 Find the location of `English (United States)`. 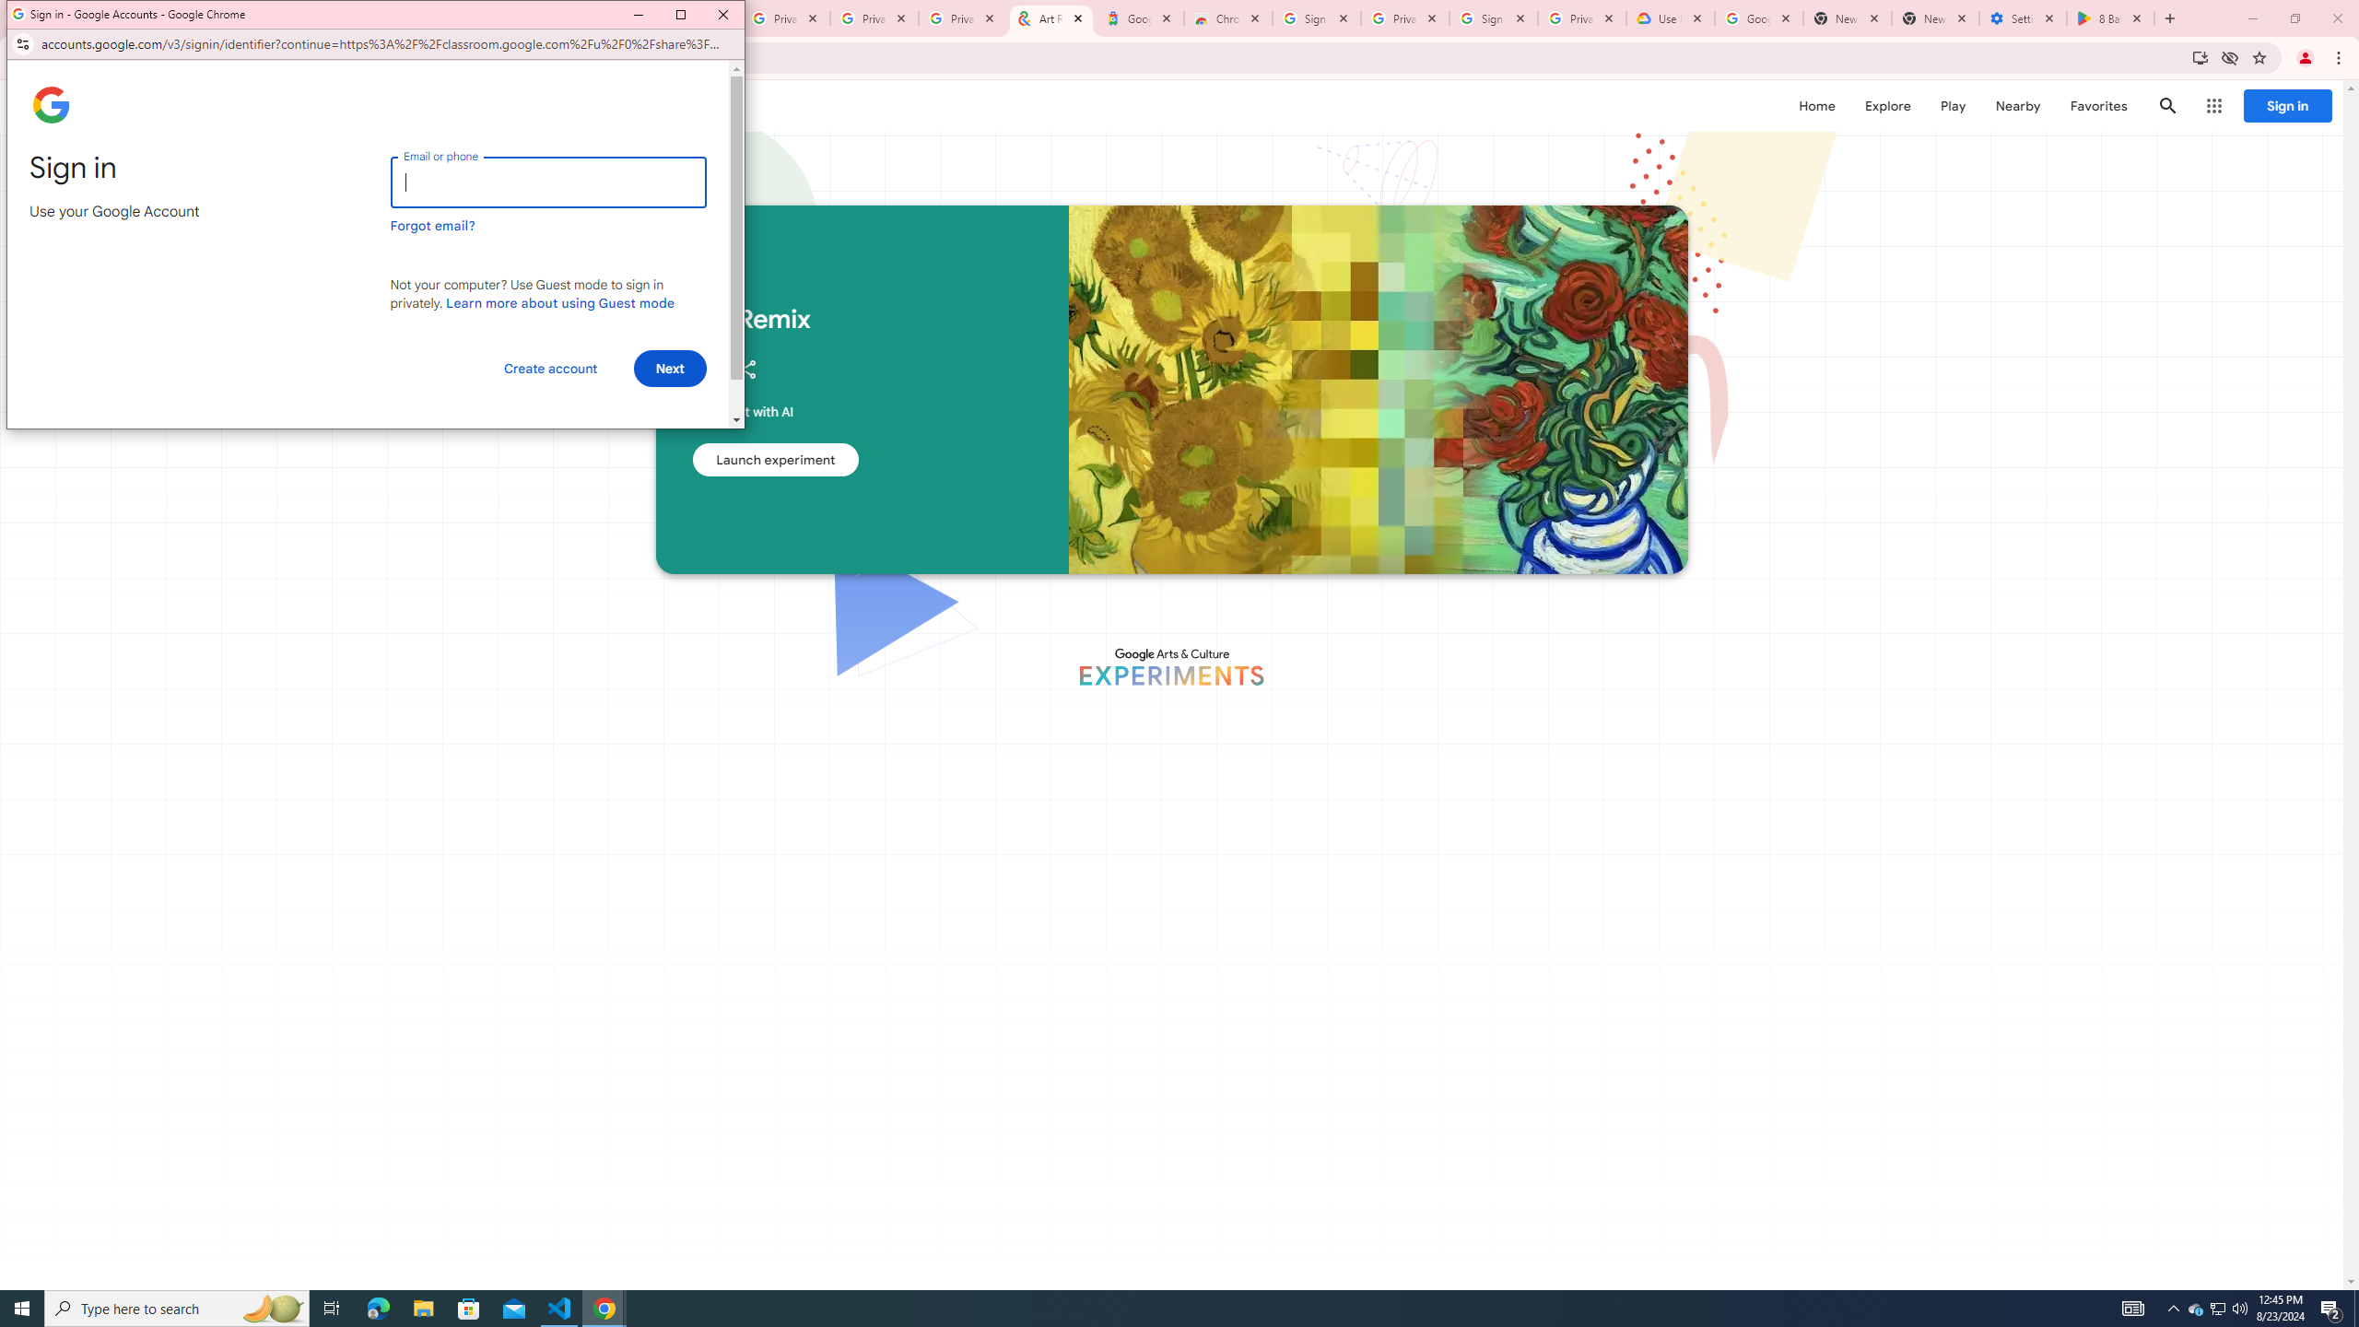

English (United States) is located at coordinates (106, 439).